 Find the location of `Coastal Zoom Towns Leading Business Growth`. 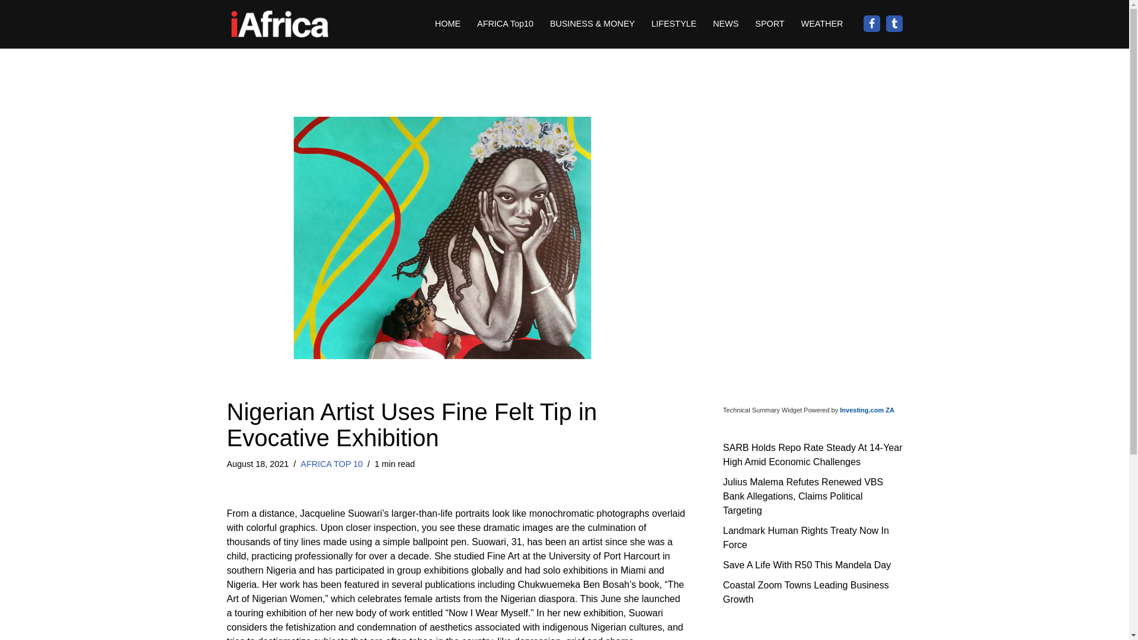

Coastal Zoom Towns Leading Business Growth is located at coordinates (805, 591).